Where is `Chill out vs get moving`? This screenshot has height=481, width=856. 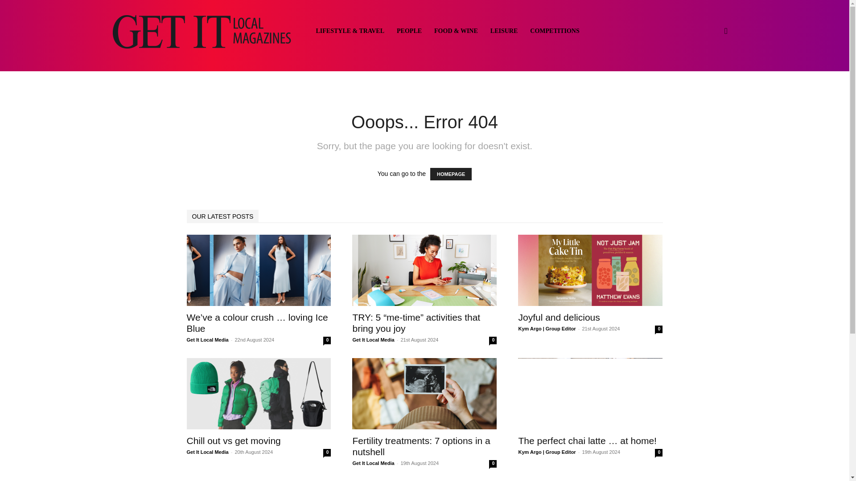 Chill out vs get moving is located at coordinates (259, 394).